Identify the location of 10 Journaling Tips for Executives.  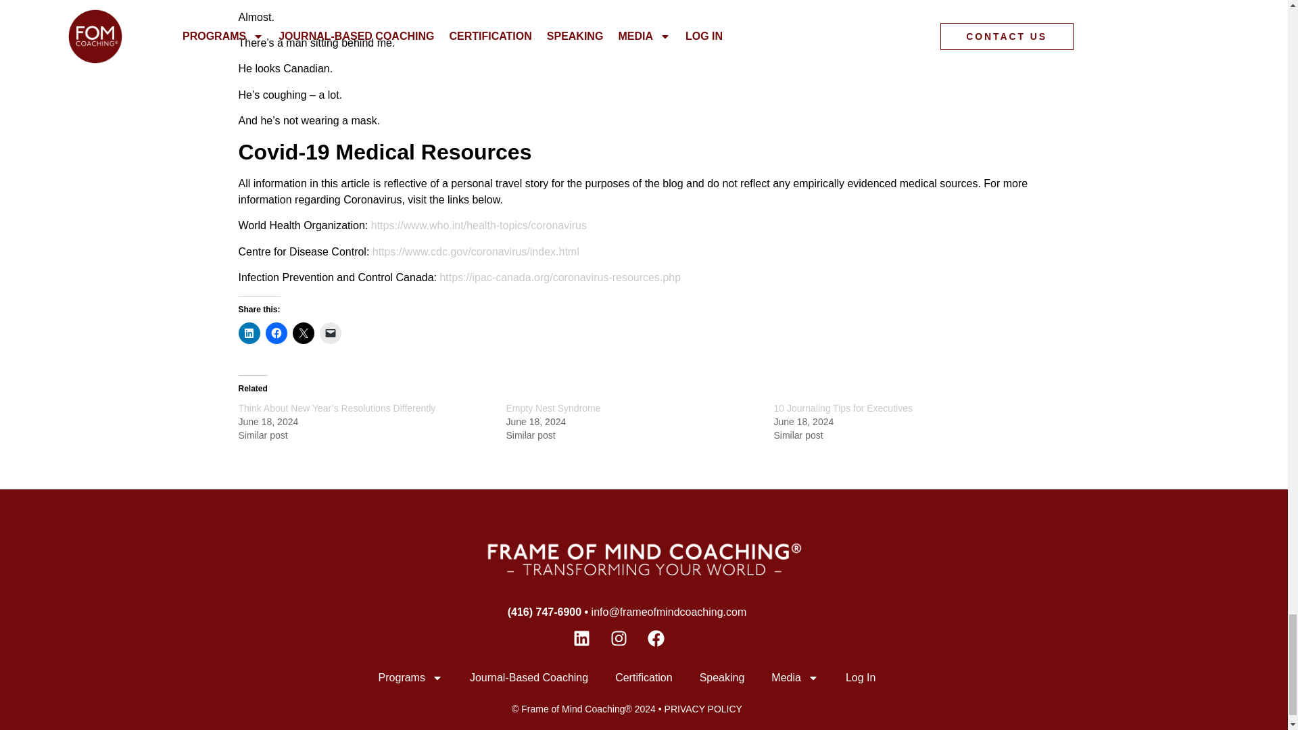
(842, 408).